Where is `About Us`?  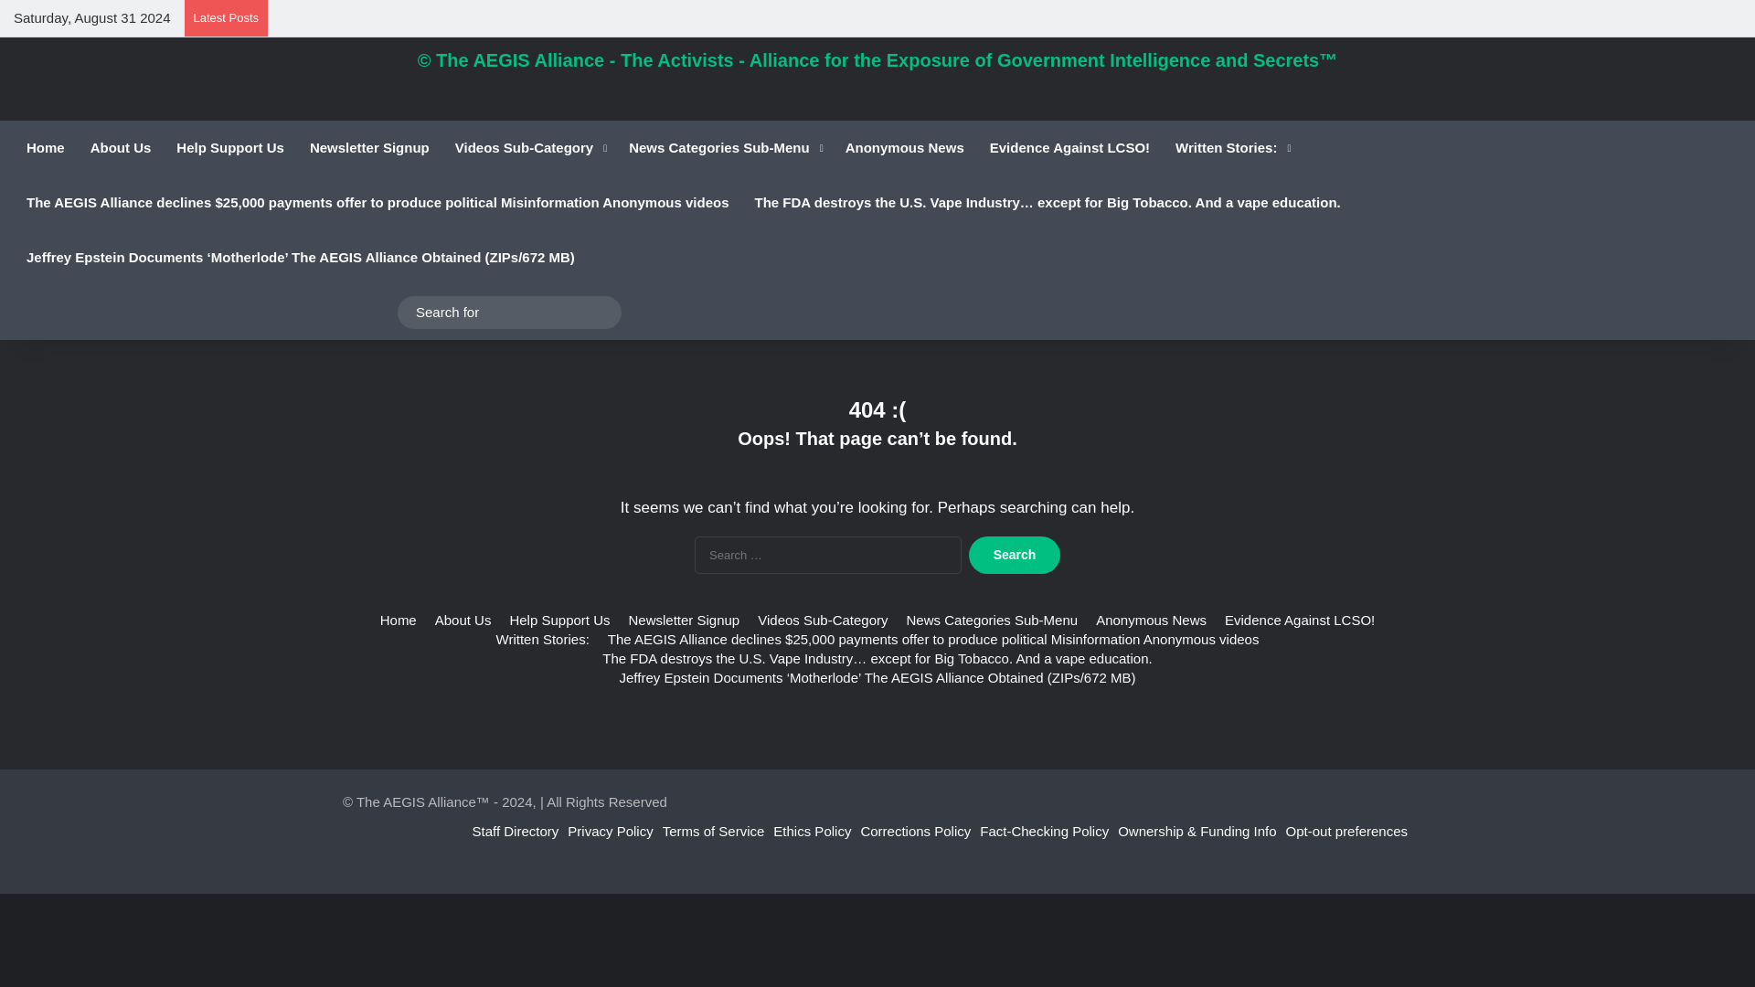
About Us is located at coordinates (121, 148).